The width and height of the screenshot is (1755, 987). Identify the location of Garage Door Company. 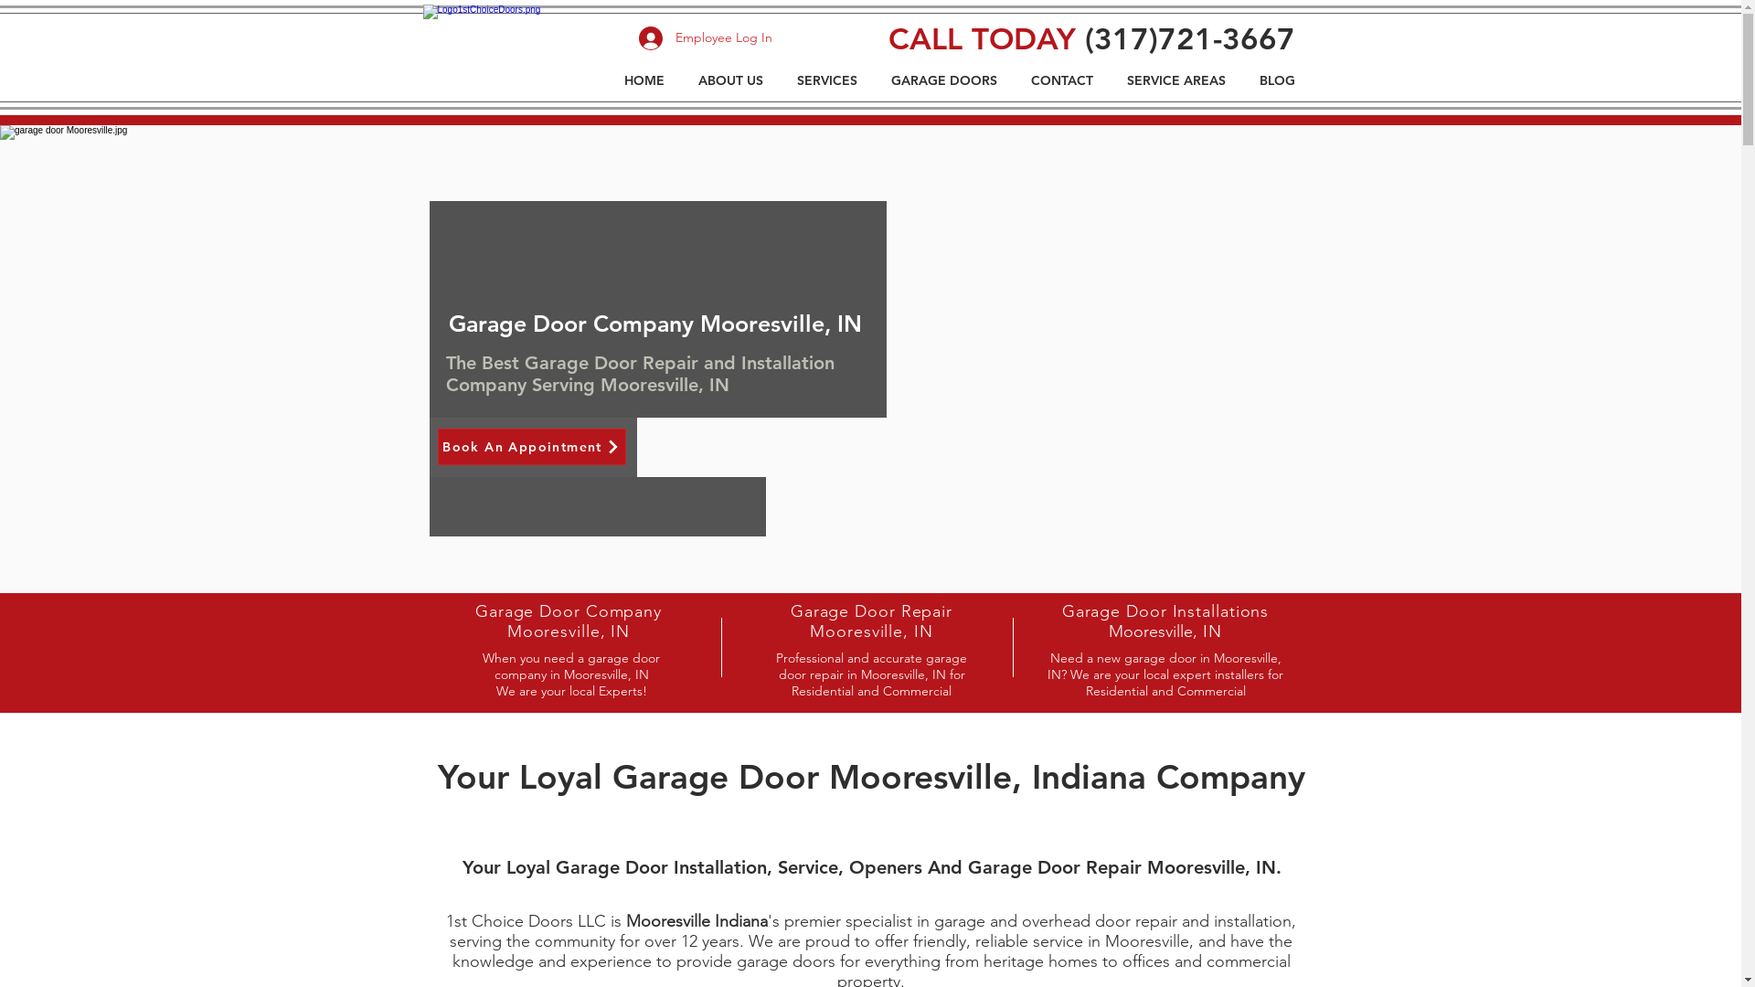
(569, 611).